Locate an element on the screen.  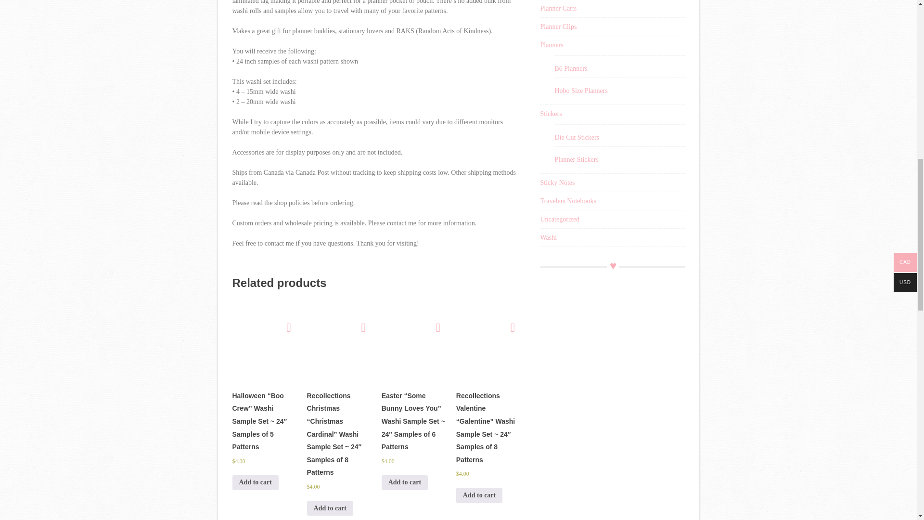
Add to cart is located at coordinates (330, 508).